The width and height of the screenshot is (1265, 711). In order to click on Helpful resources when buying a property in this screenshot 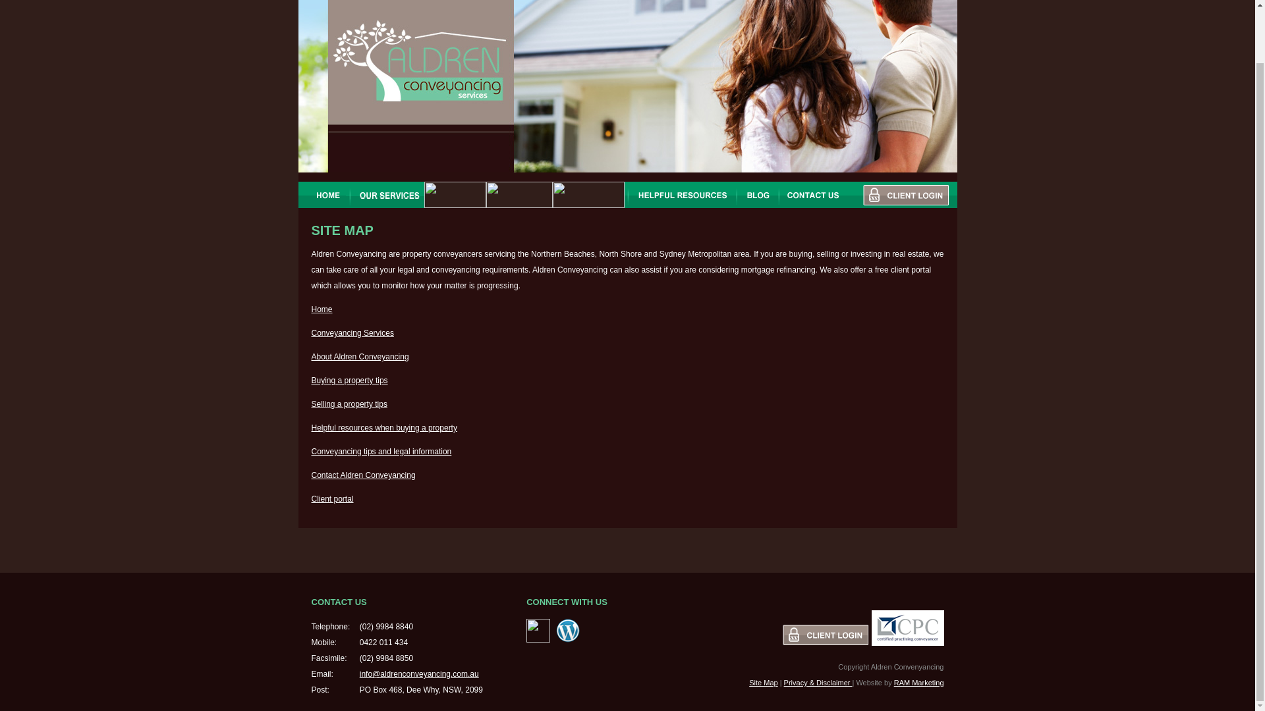, I will do `click(383, 427)`.